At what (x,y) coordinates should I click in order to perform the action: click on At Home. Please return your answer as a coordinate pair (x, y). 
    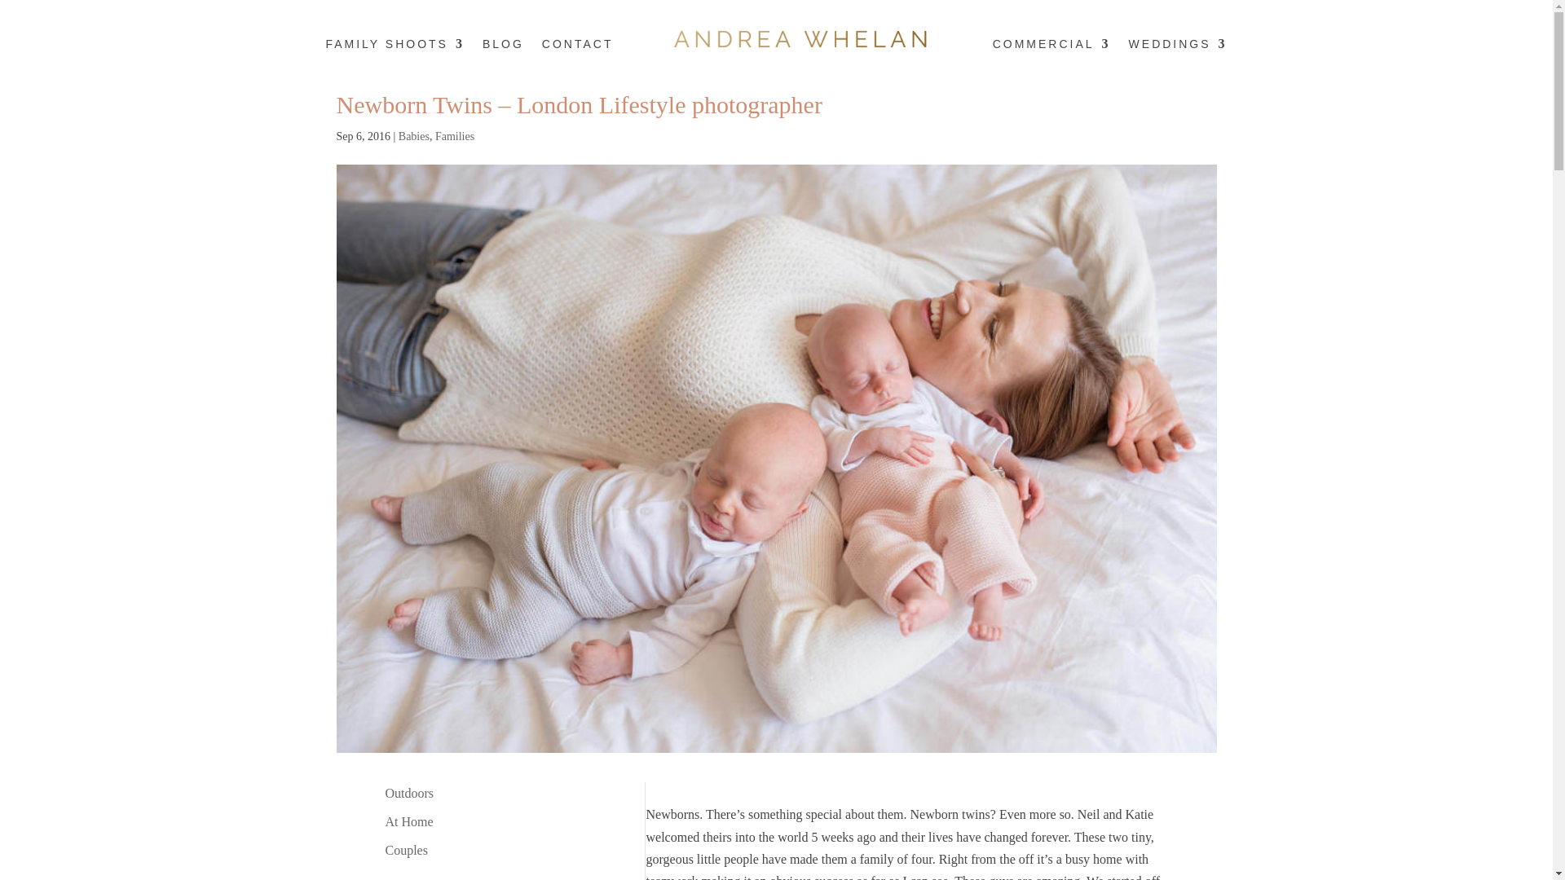
    Looking at the image, I should click on (409, 821).